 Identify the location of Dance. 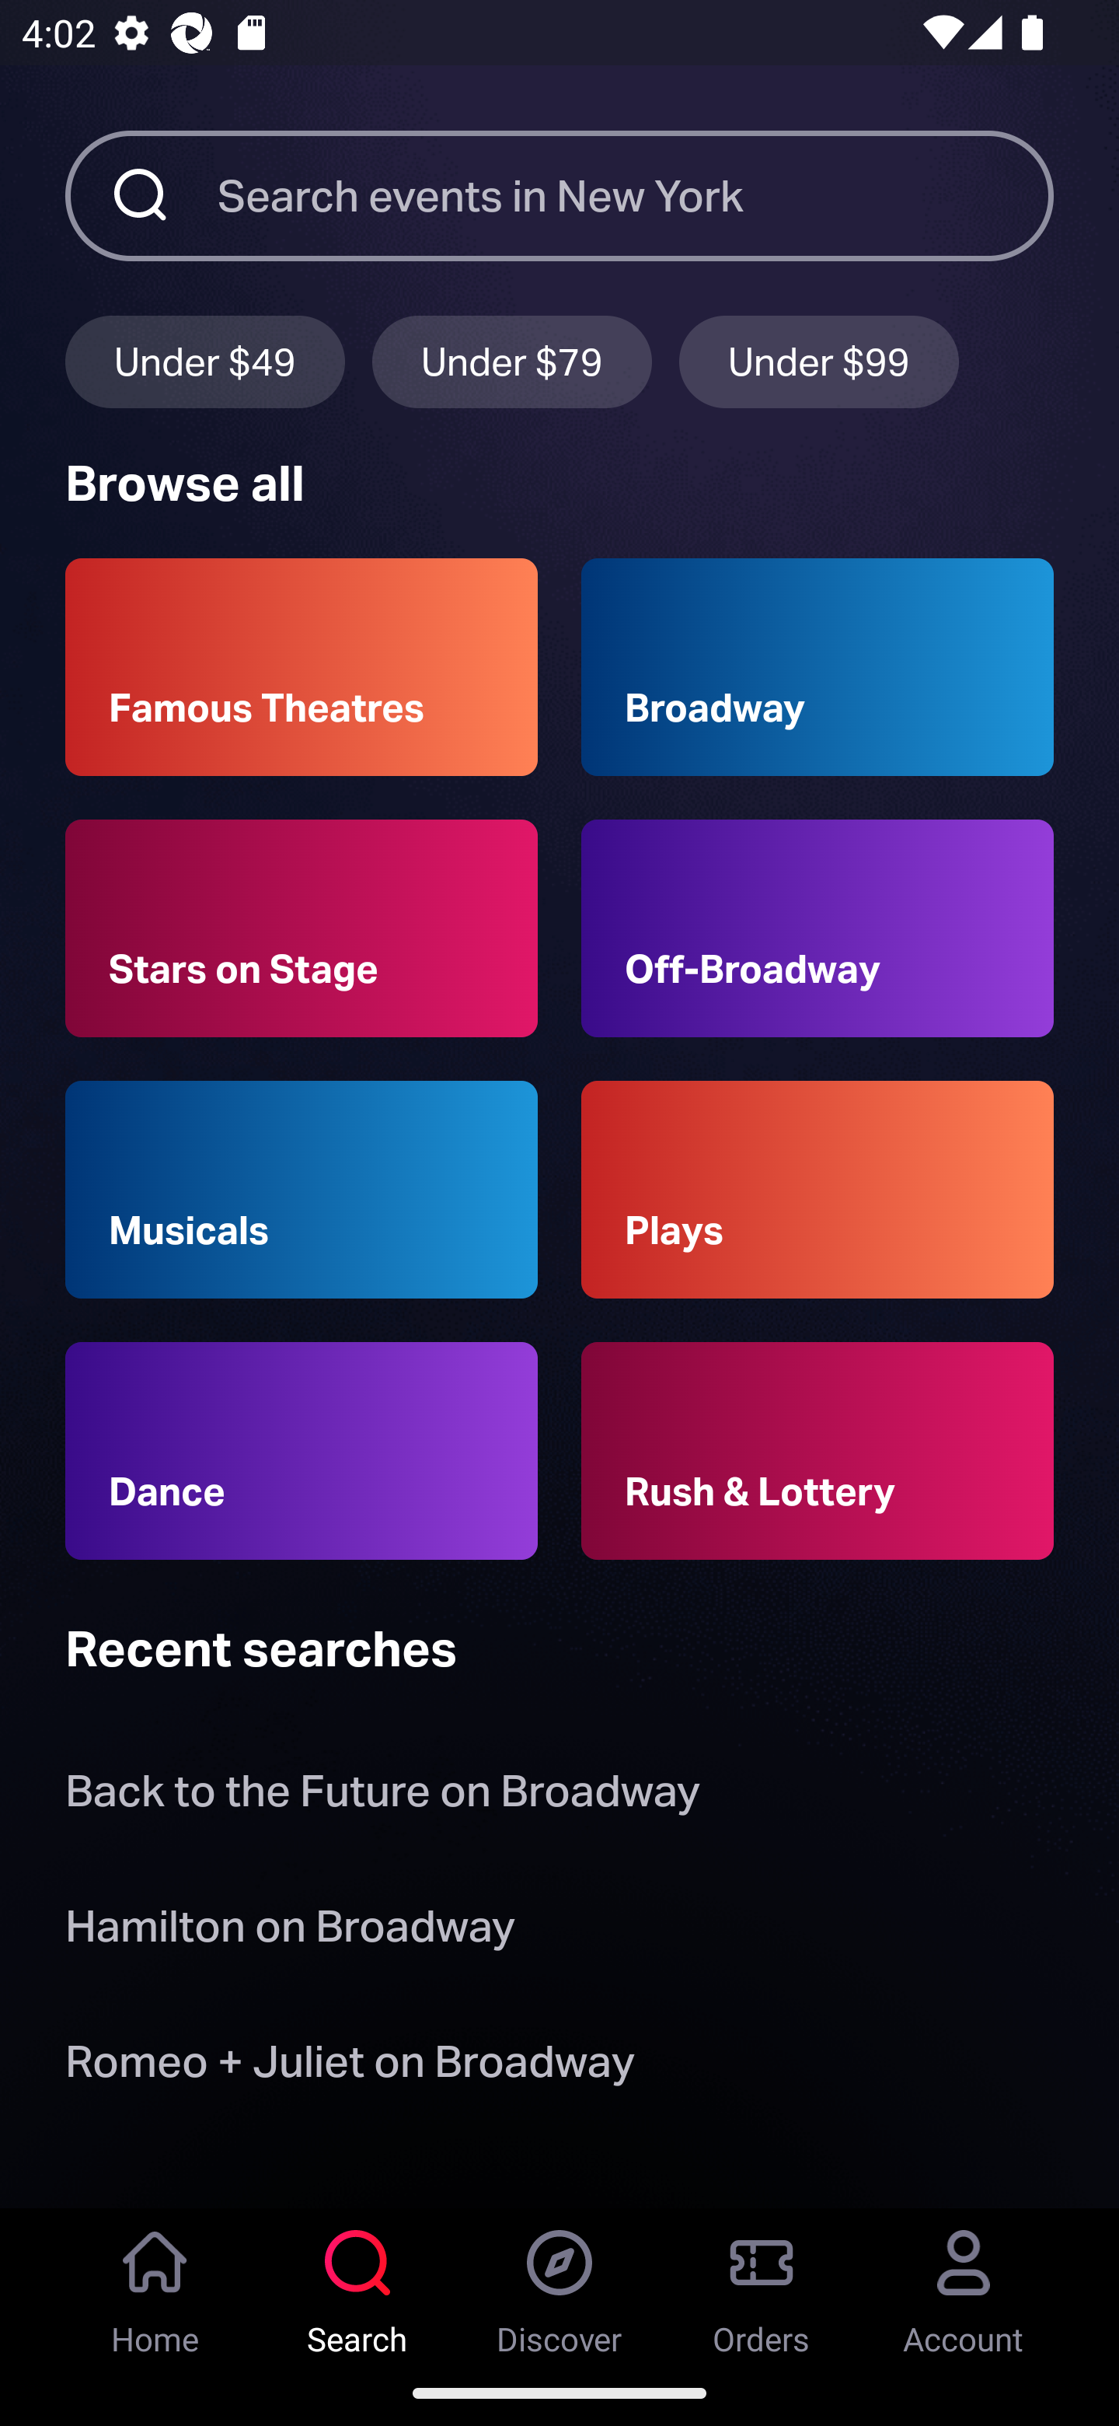
(302, 1451).